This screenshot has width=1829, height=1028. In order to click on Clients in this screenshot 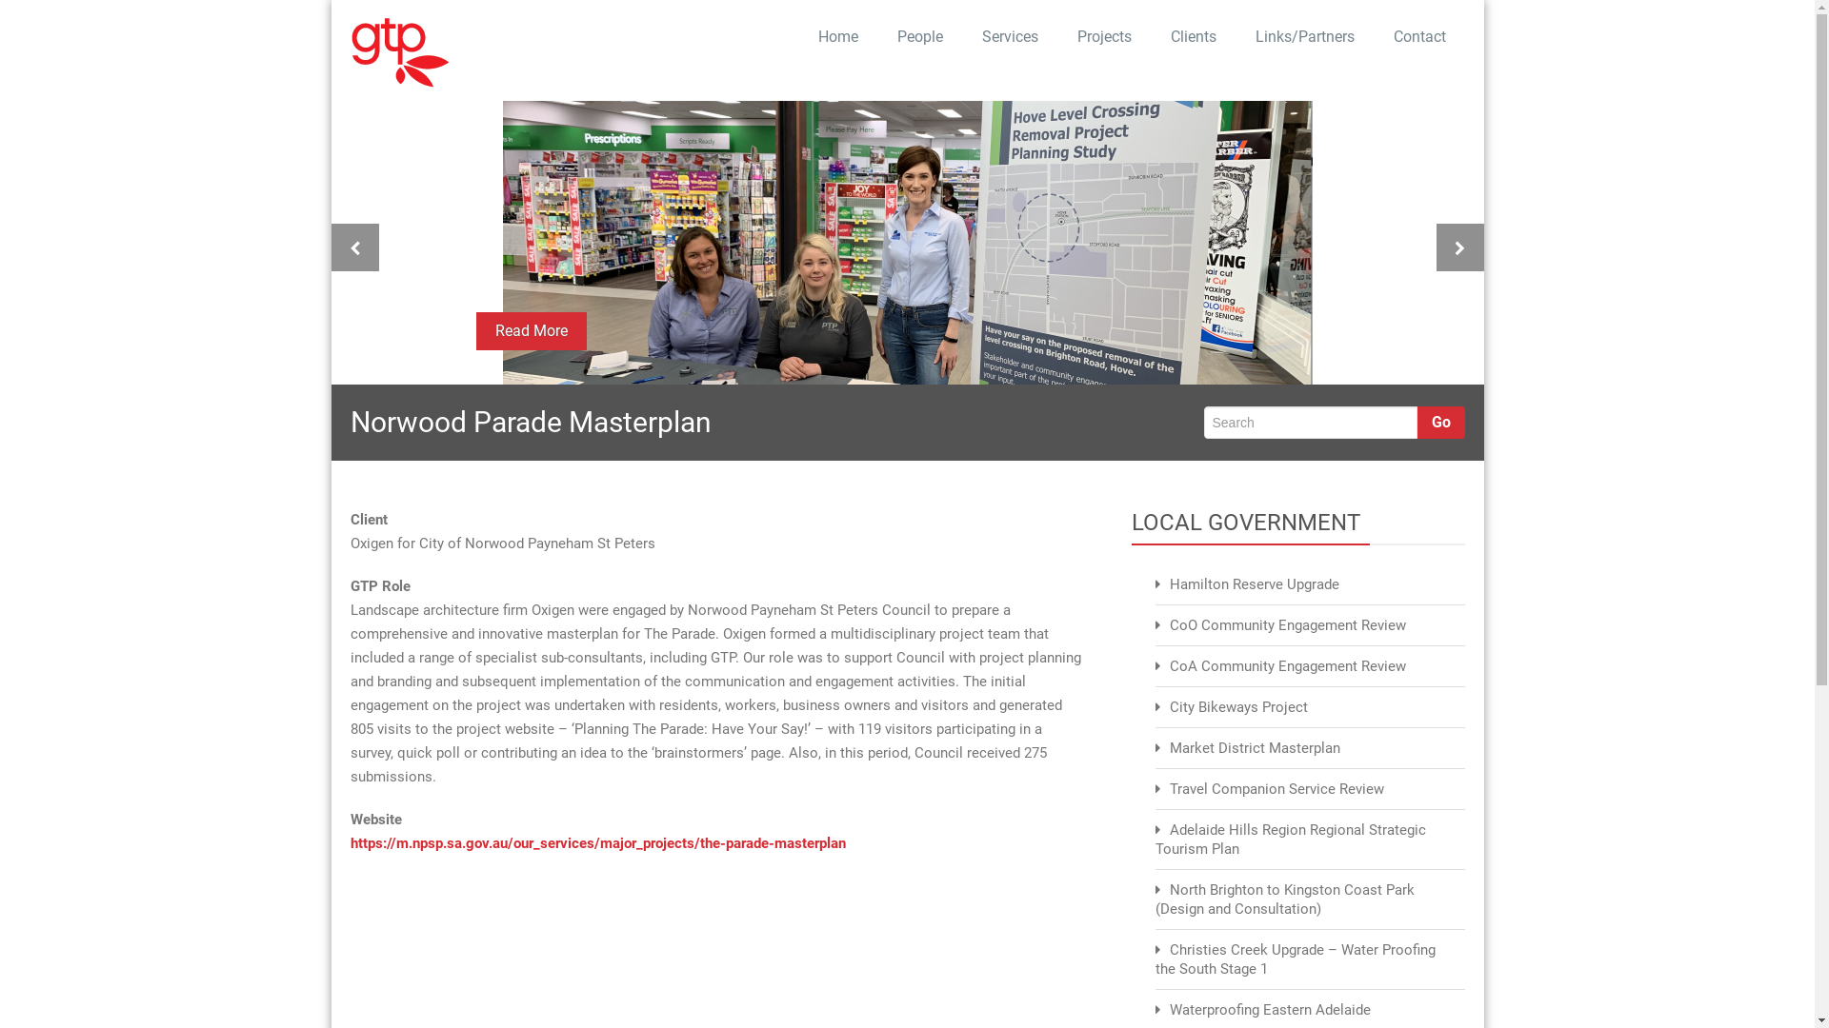, I will do `click(1193, 37)`.